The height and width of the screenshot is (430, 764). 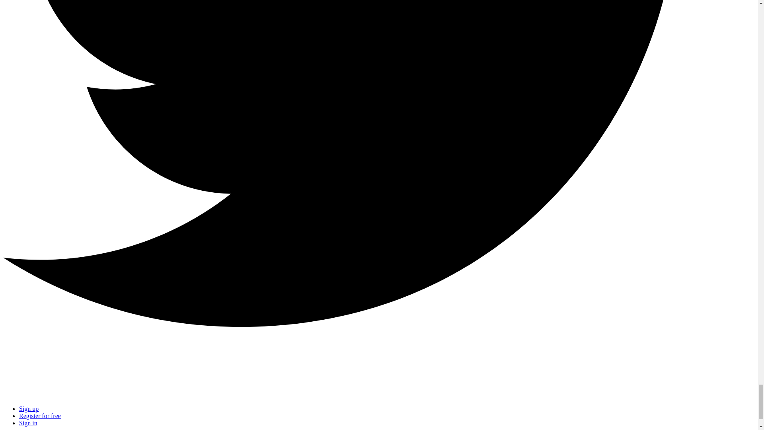 What do you see at coordinates (40, 416) in the screenshot?
I see `Register for free` at bounding box center [40, 416].